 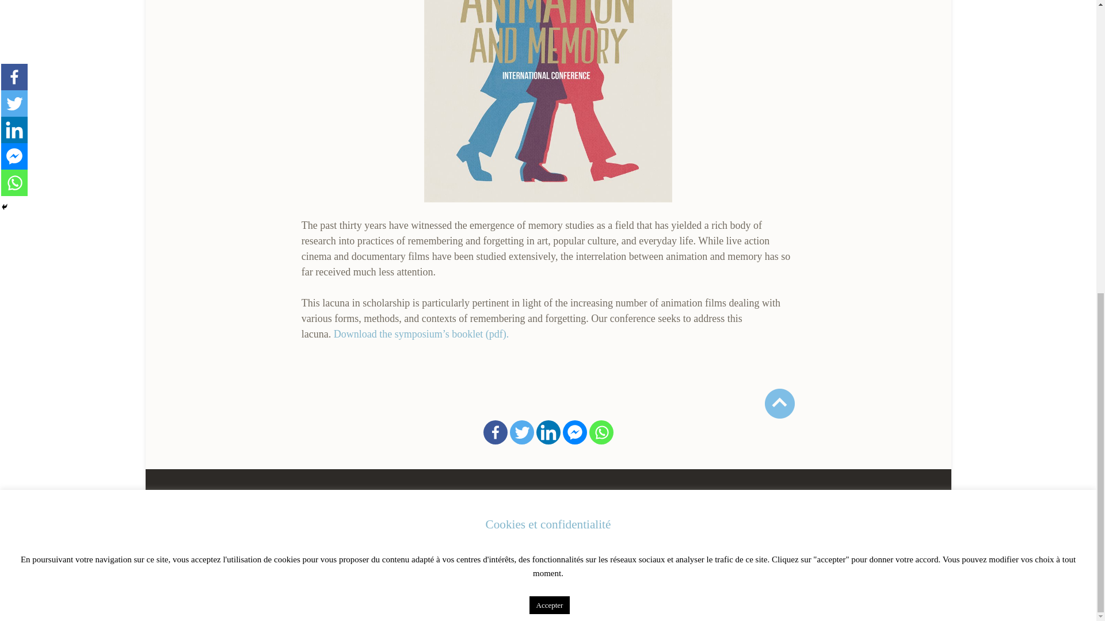 I want to click on Facebook, so click(x=495, y=432).